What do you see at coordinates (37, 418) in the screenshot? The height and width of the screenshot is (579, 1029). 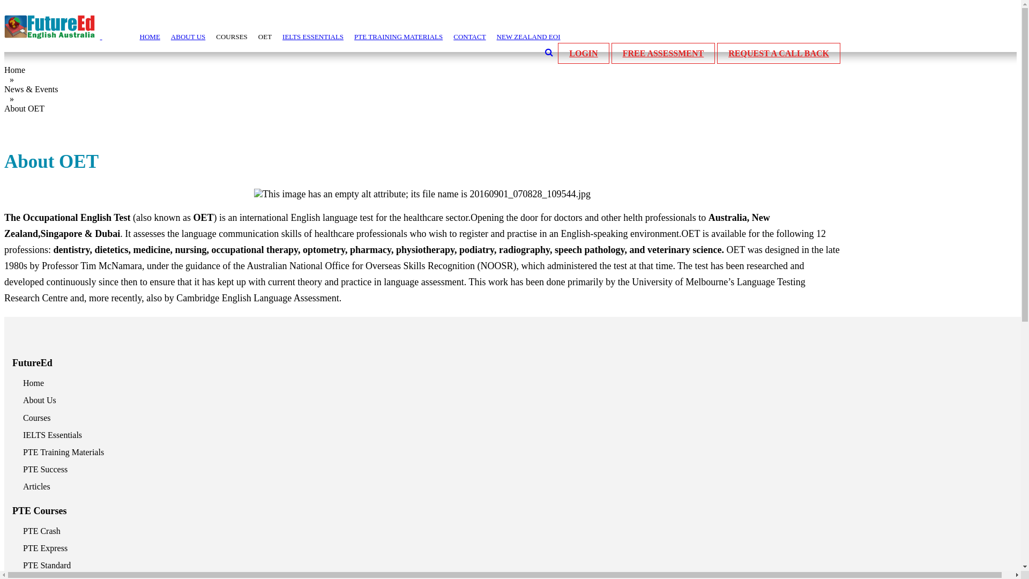 I see `Courses` at bounding box center [37, 418].